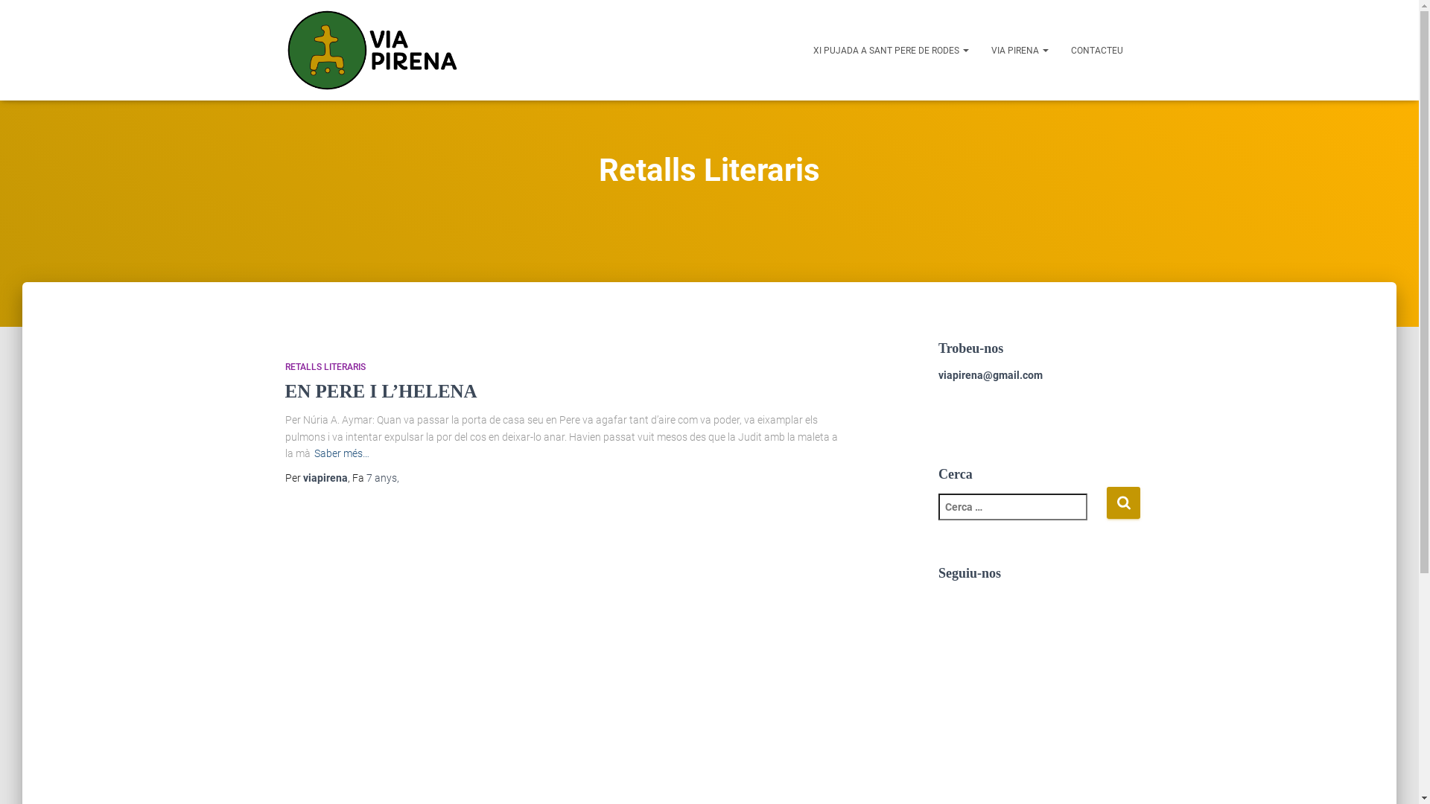 The image size is (1430, 804). Describe the element at coordinates (1020, 50) in the screenshot. I see `VIA PIRENA` at that location.